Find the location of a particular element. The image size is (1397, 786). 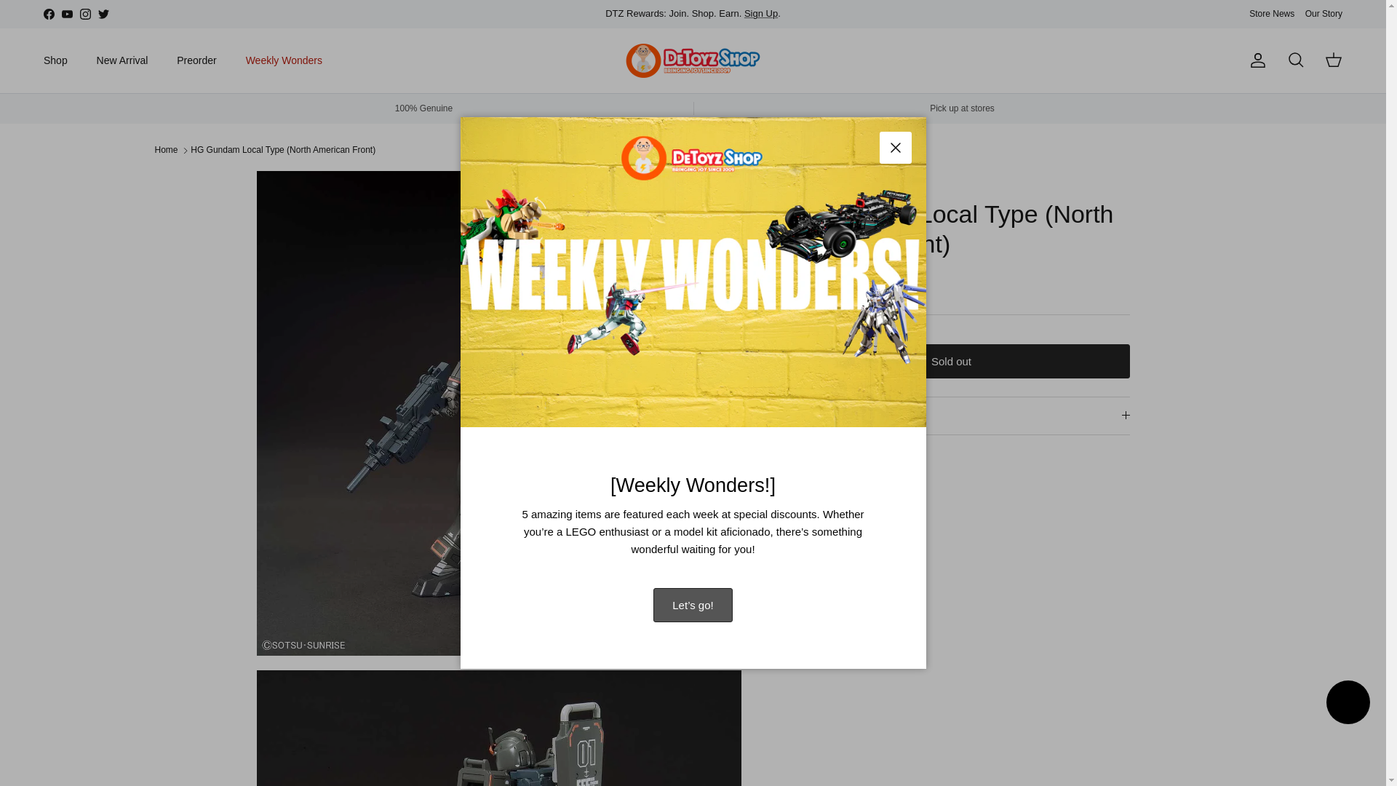

De Toyz Shop on YouTube is located at coordinates (67, 14).